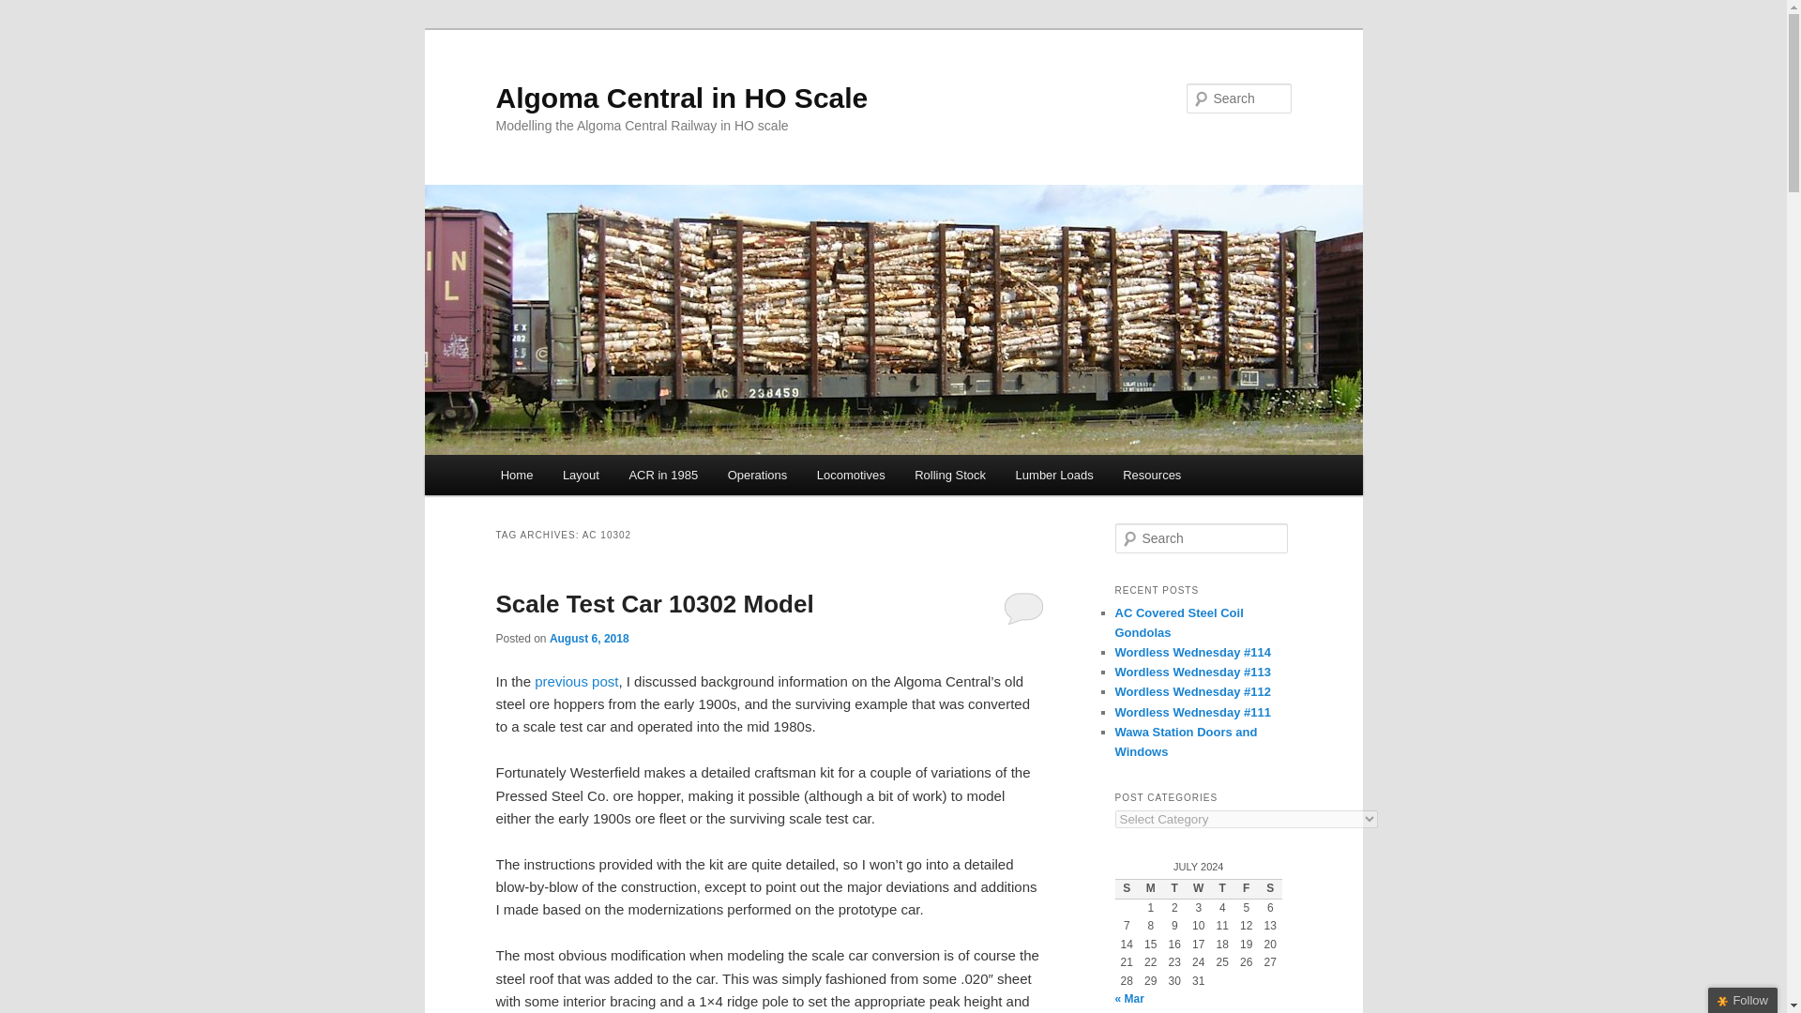 The width and height of the screenshot is (1801, 1013). What do you see at coordinates (850, 475) in the screenshot?
I see `Locomotives` at bounding box center [850, 475].